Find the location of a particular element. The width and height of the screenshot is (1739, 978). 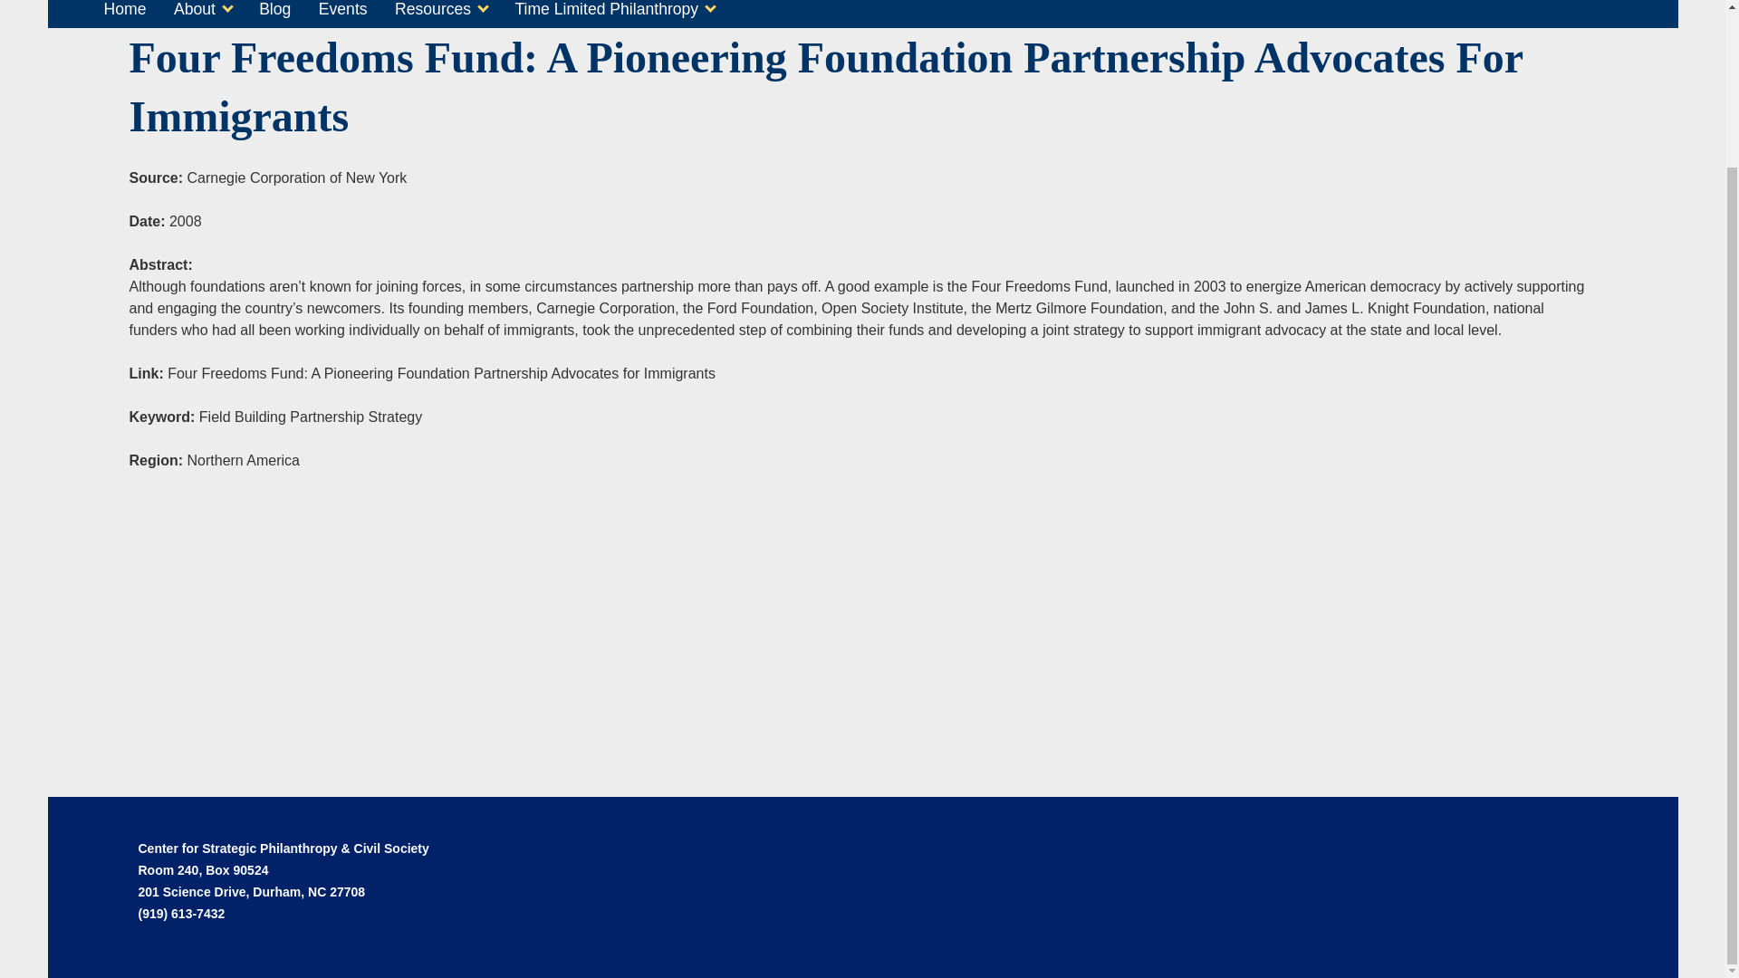

Time Limited Philanthropy is located at coordinates (614, 13).